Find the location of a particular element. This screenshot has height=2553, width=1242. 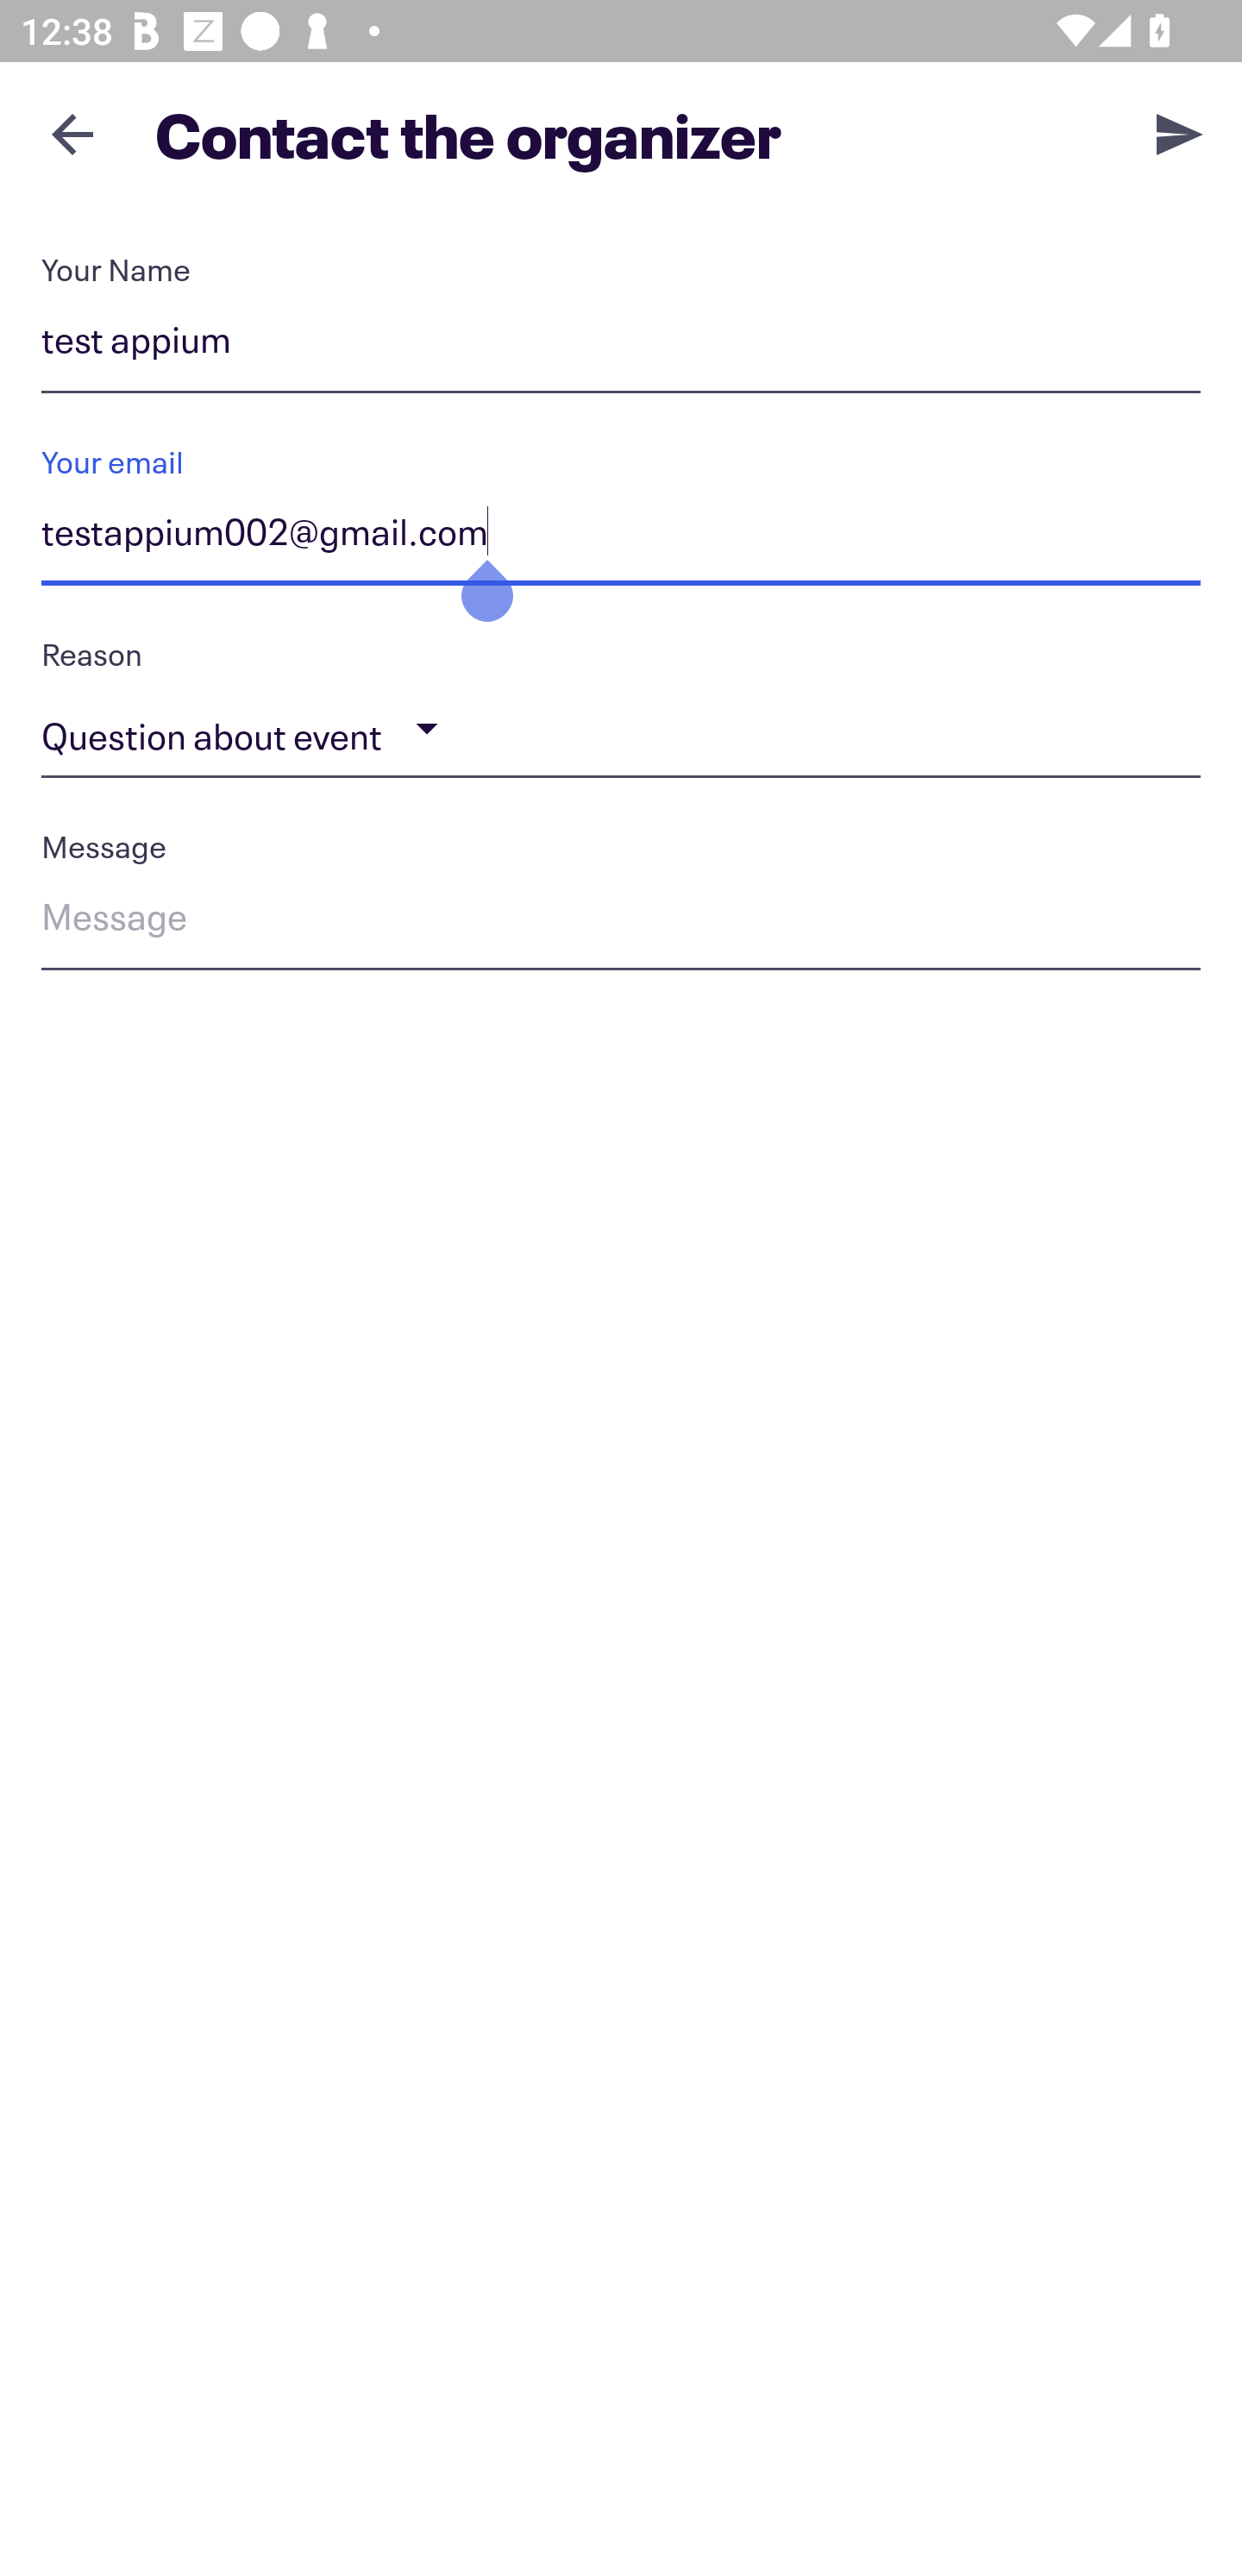

Send is located at coordinates (1180, 133).